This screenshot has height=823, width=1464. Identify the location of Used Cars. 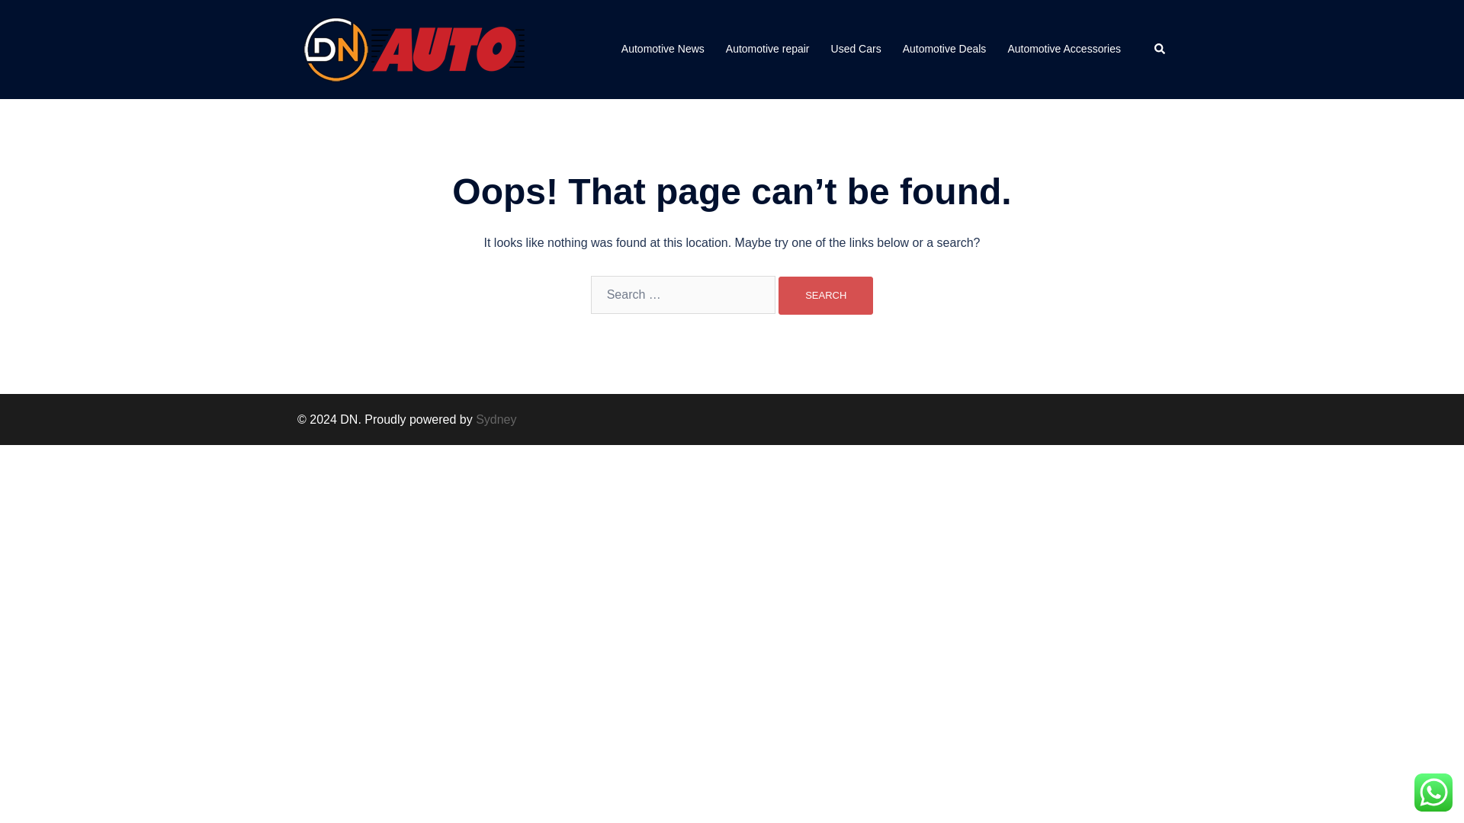
(856, 49).